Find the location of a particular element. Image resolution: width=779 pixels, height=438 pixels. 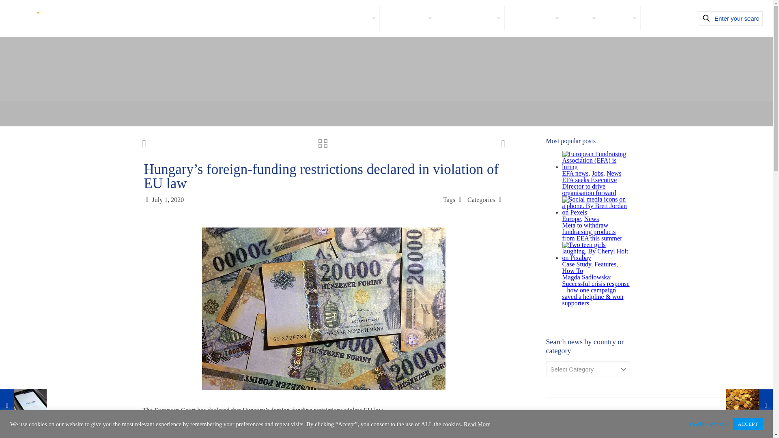

News is located at coordinates (581, 18).